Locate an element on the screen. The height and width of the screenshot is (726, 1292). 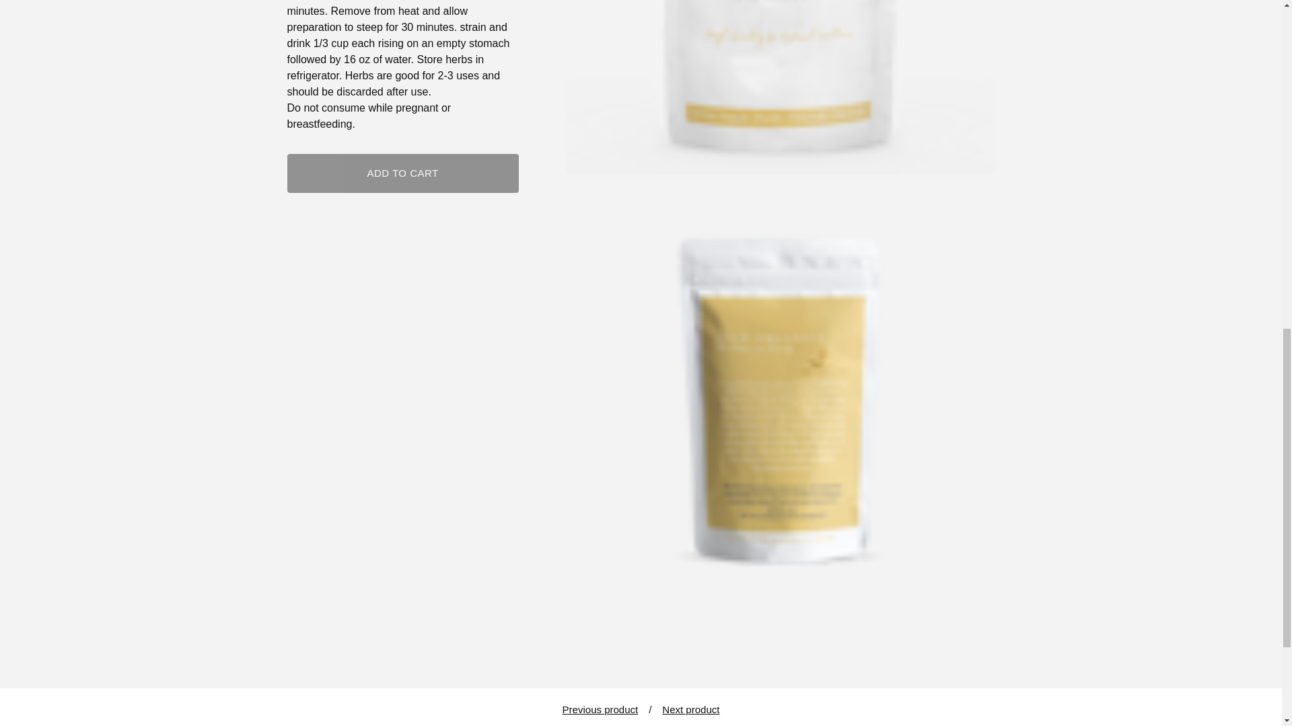
Previous product is located at coordinates (600, 709).